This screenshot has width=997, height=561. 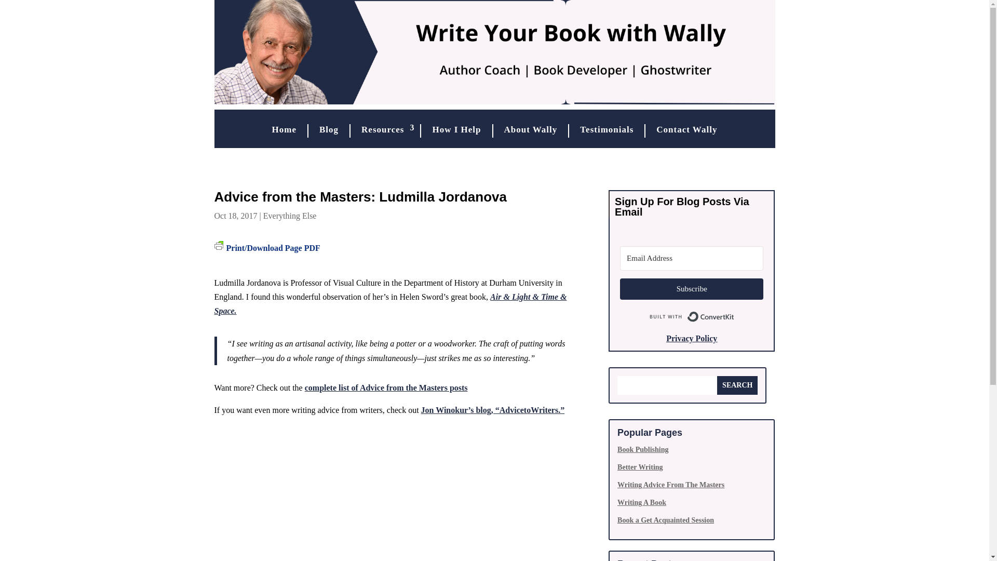 I want to click on Privacy Policy, so click(x=691, y=338).